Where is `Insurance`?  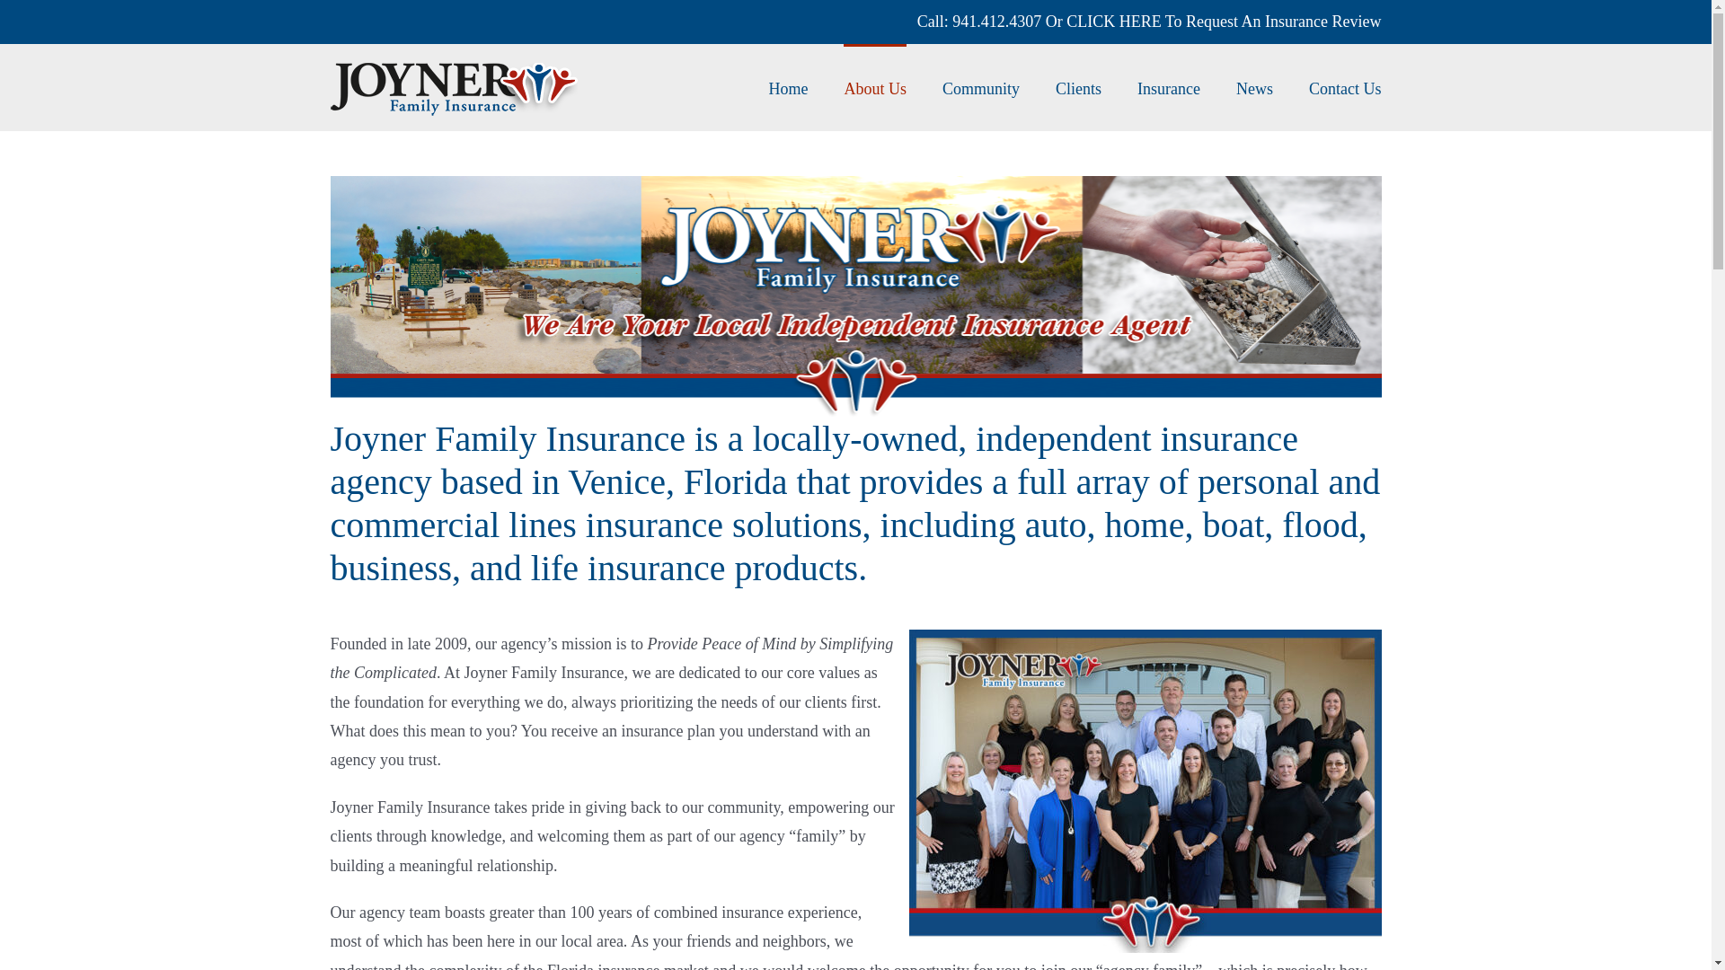
Insurance is located at coordinates (1168, 86).